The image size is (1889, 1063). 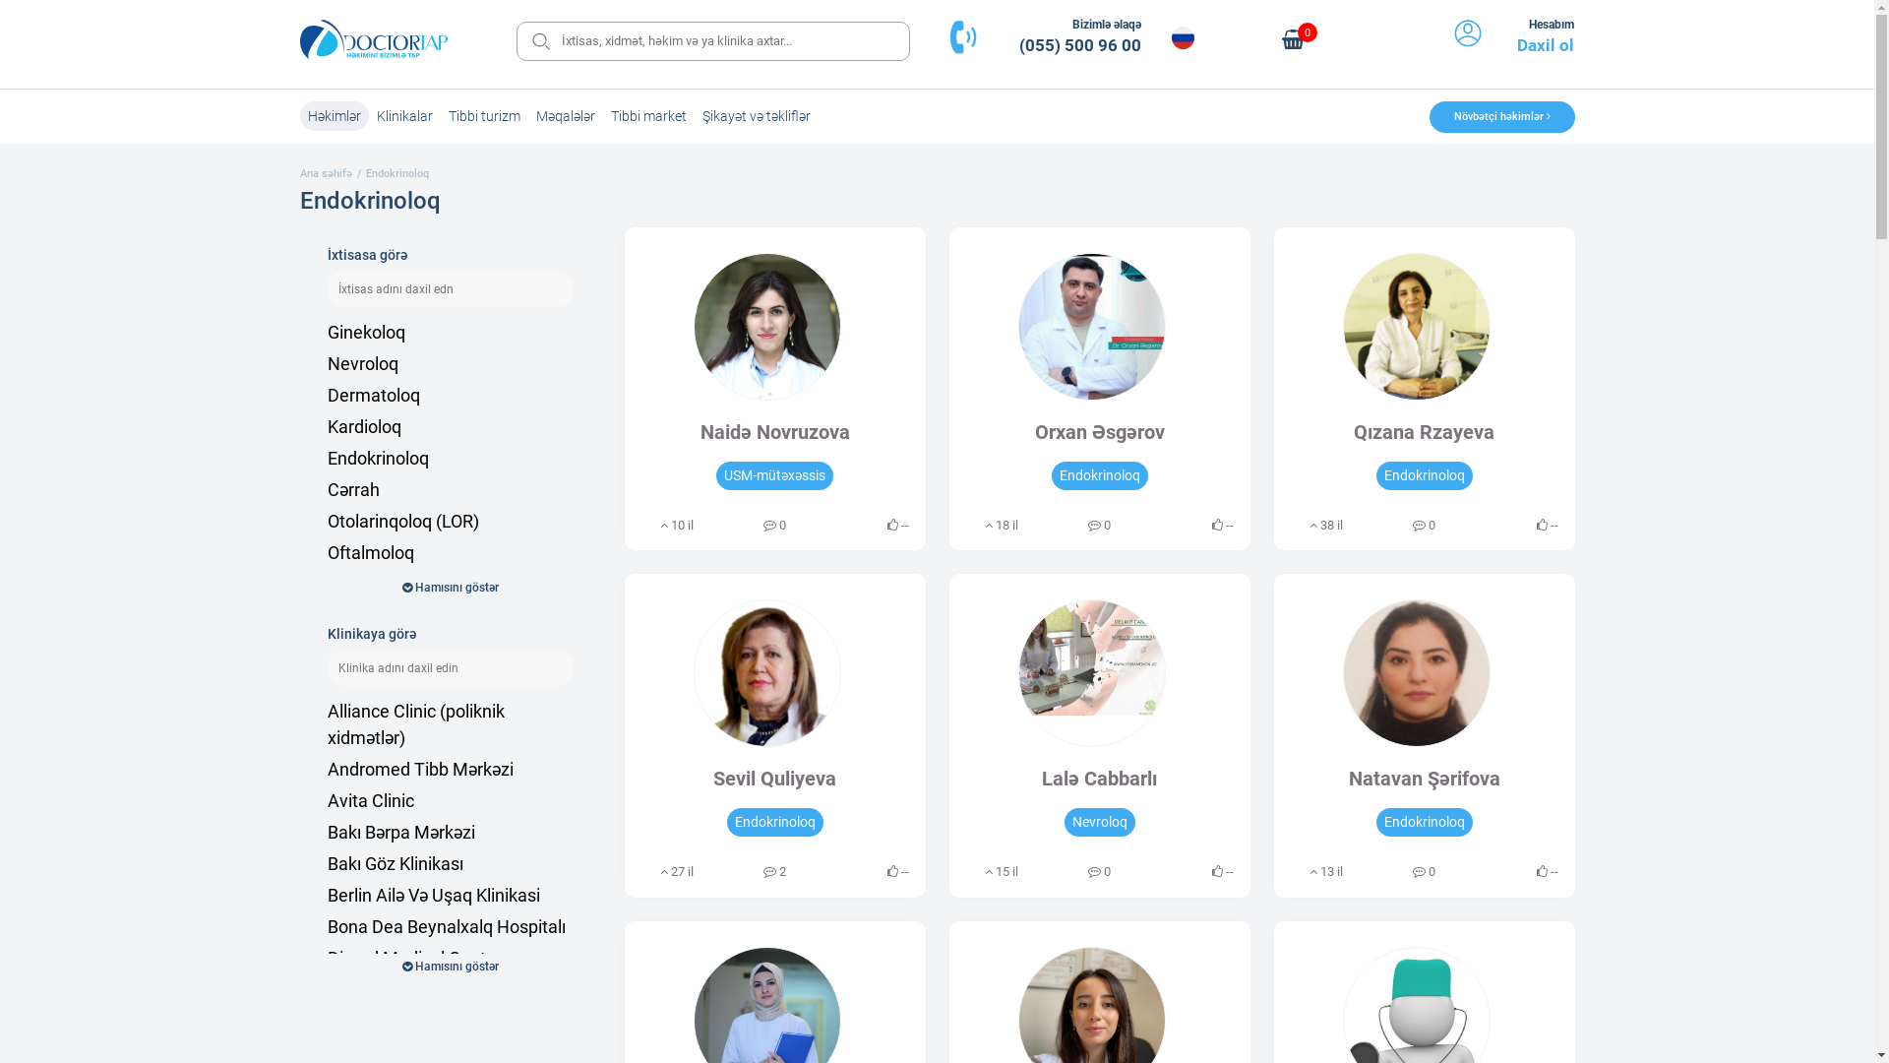 I want to click on Dimed Medical Center, so click(x=450, y=959).